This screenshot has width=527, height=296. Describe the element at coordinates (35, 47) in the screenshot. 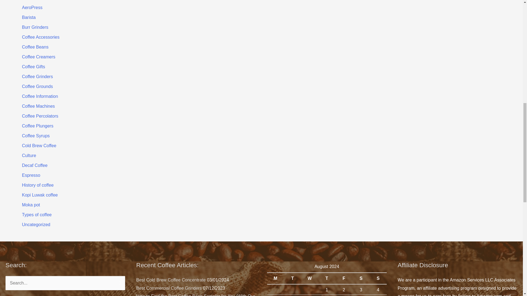

I see `Coffee Beans` at that location.